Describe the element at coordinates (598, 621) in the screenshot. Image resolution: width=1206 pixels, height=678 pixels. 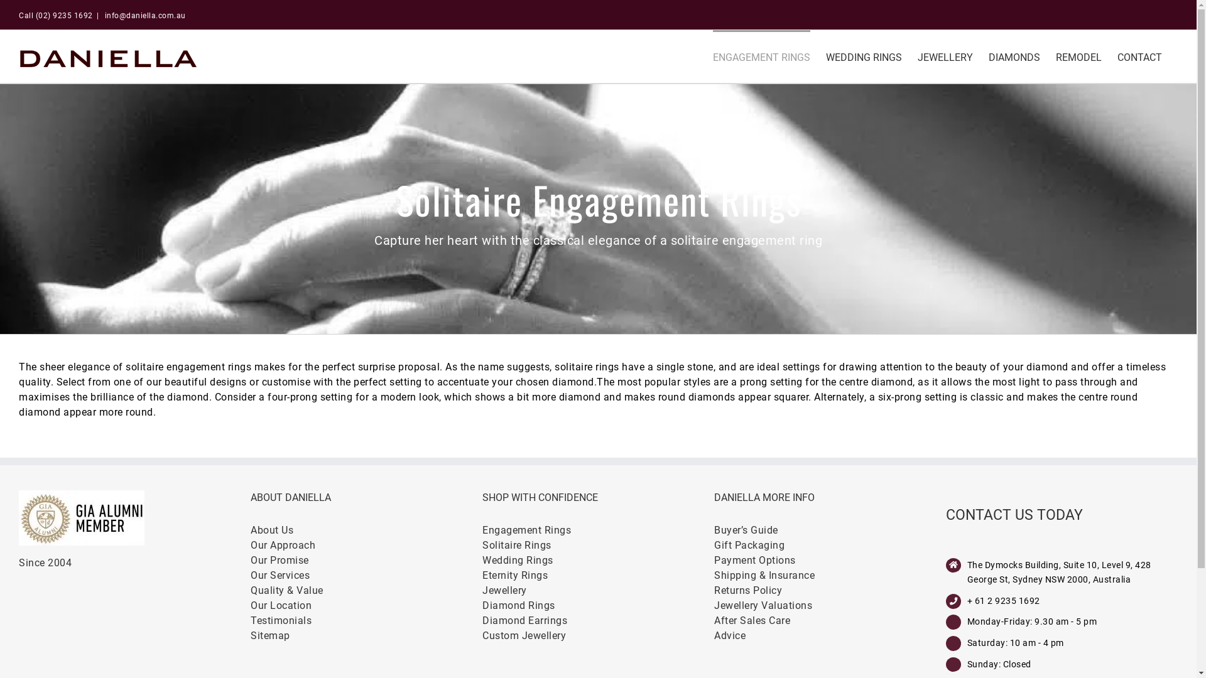
I see `Diamond Earrings` at that location.